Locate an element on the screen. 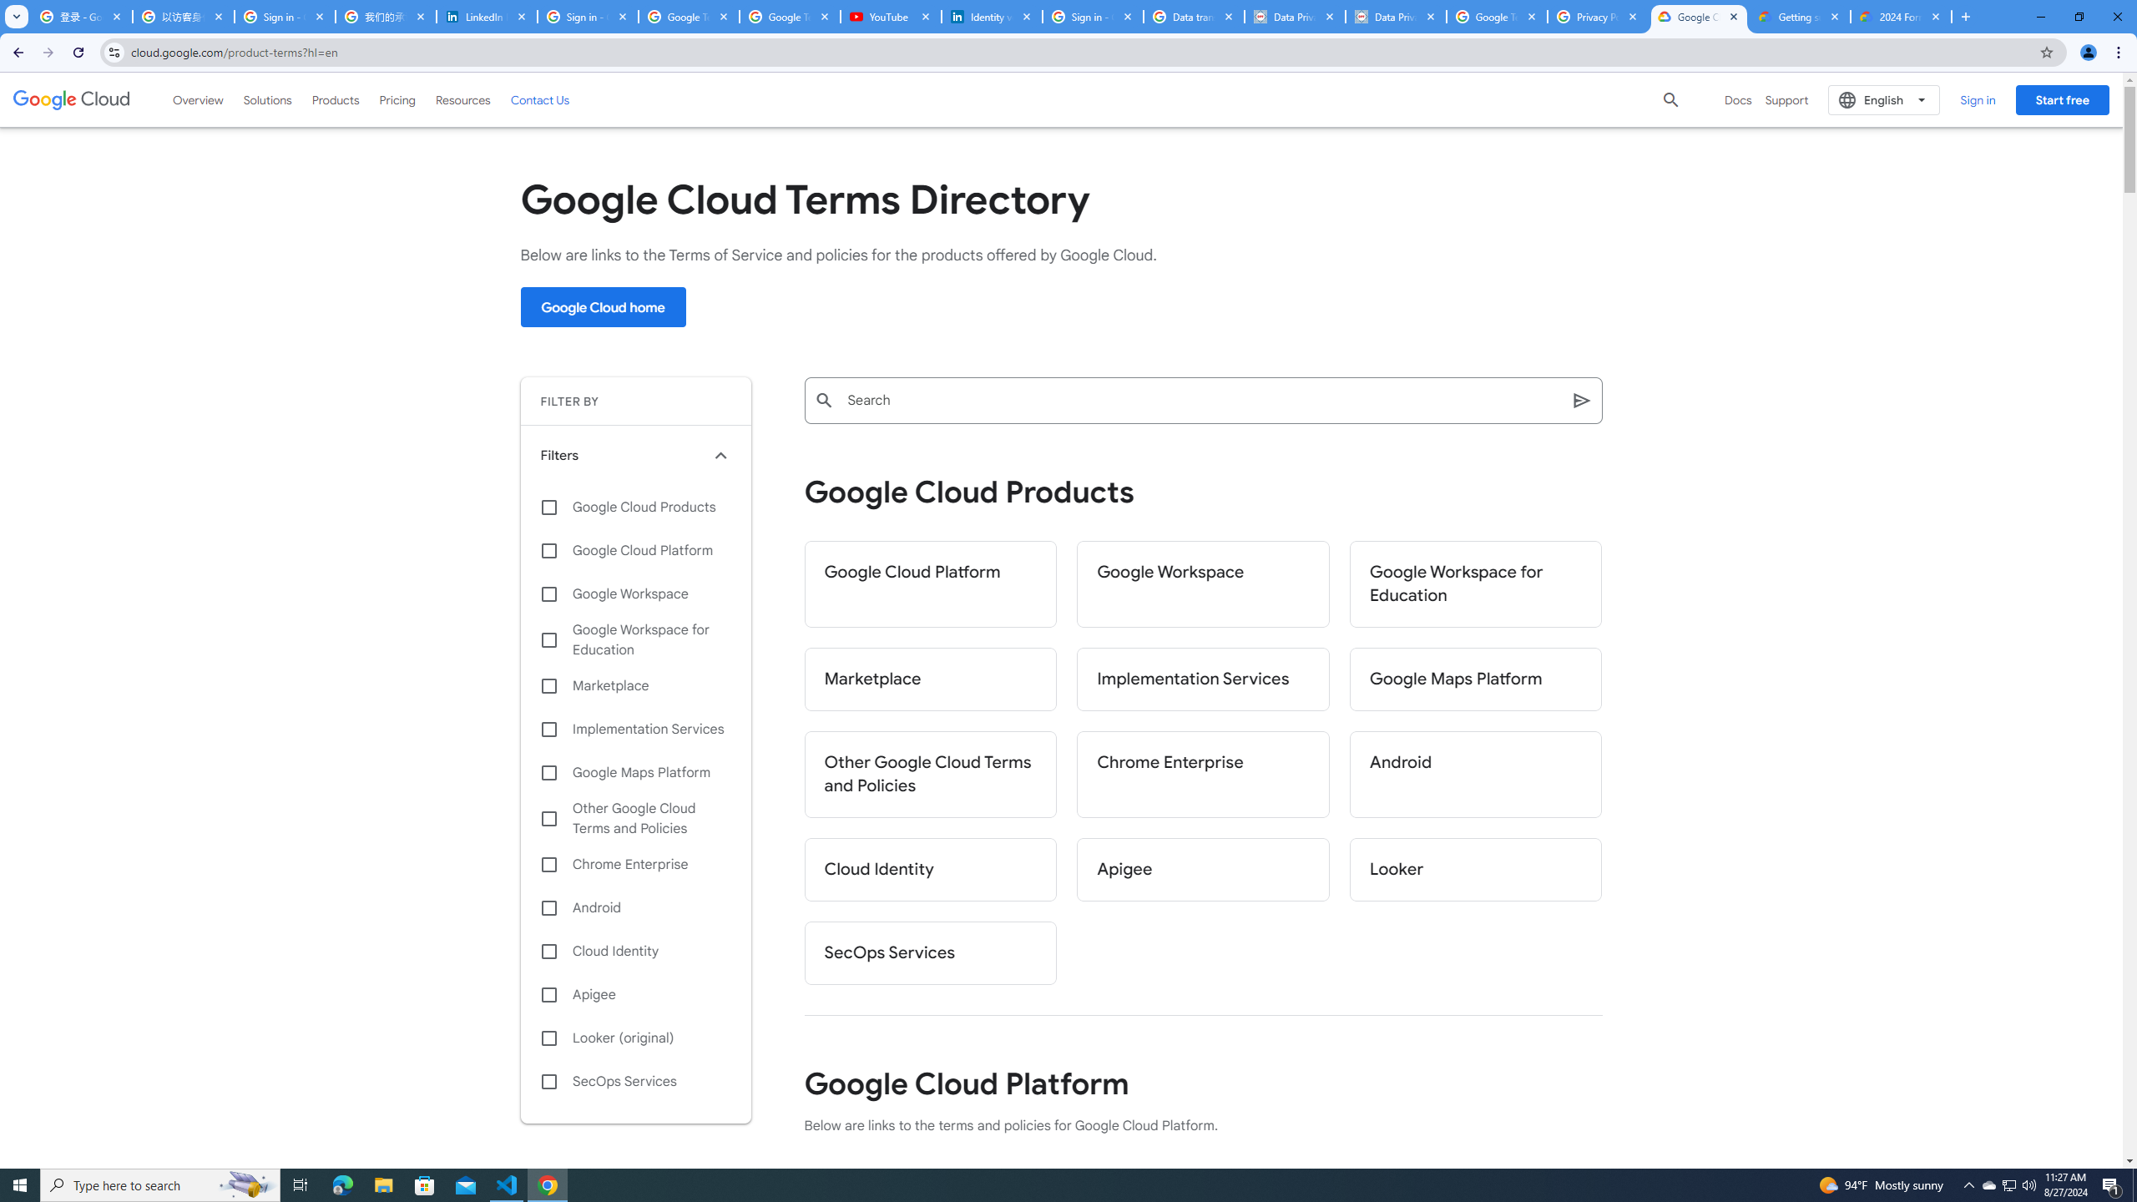 The height and width of the screenshot is (1202, 2137). Contact Us is located at coordinates (540, 100).